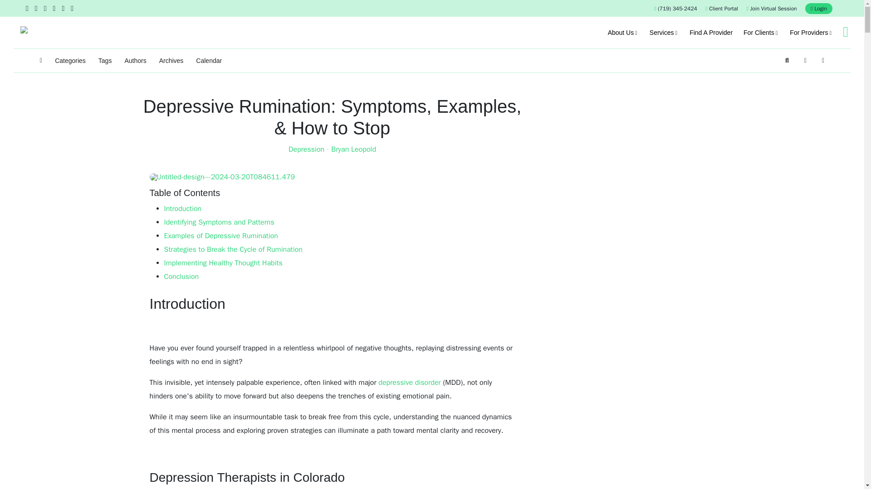  What do you see at coordinates (845, 32) in the screenshot?
I see `Menu` at bounding box center [845, 32].